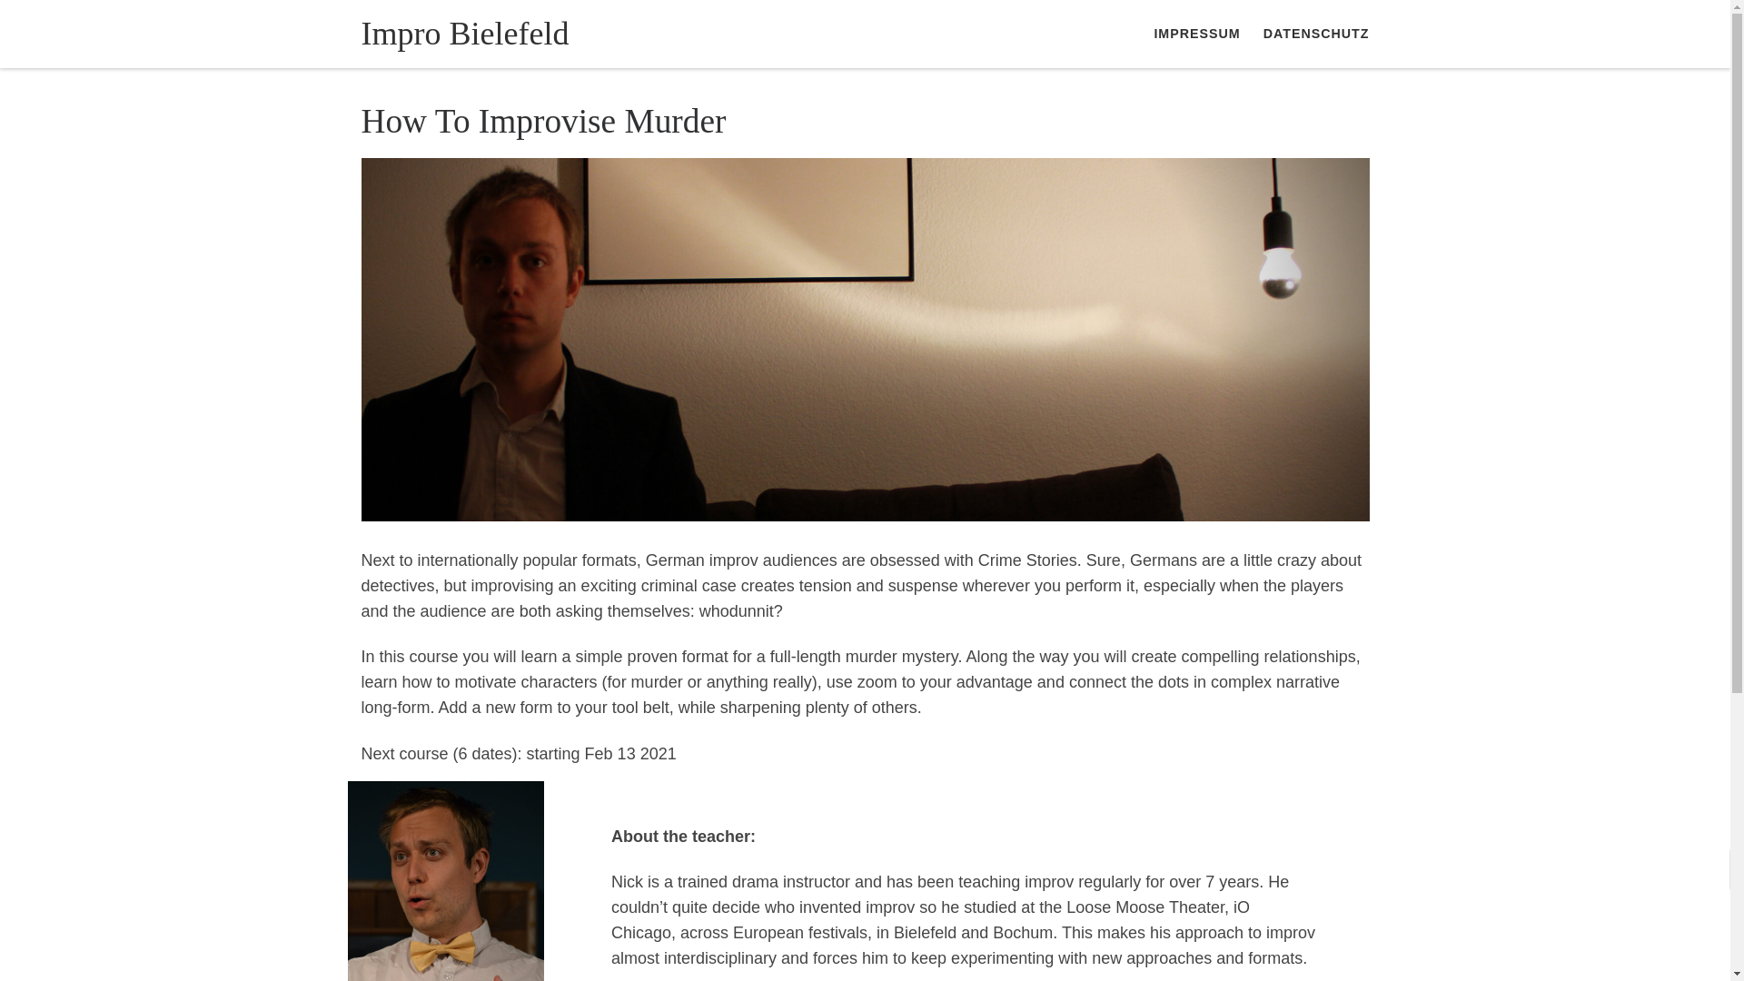 Image resolution: width=1744 pixels, height=981 pixels. I want to click on DATENSCHUTZ, so click(1315, 34).